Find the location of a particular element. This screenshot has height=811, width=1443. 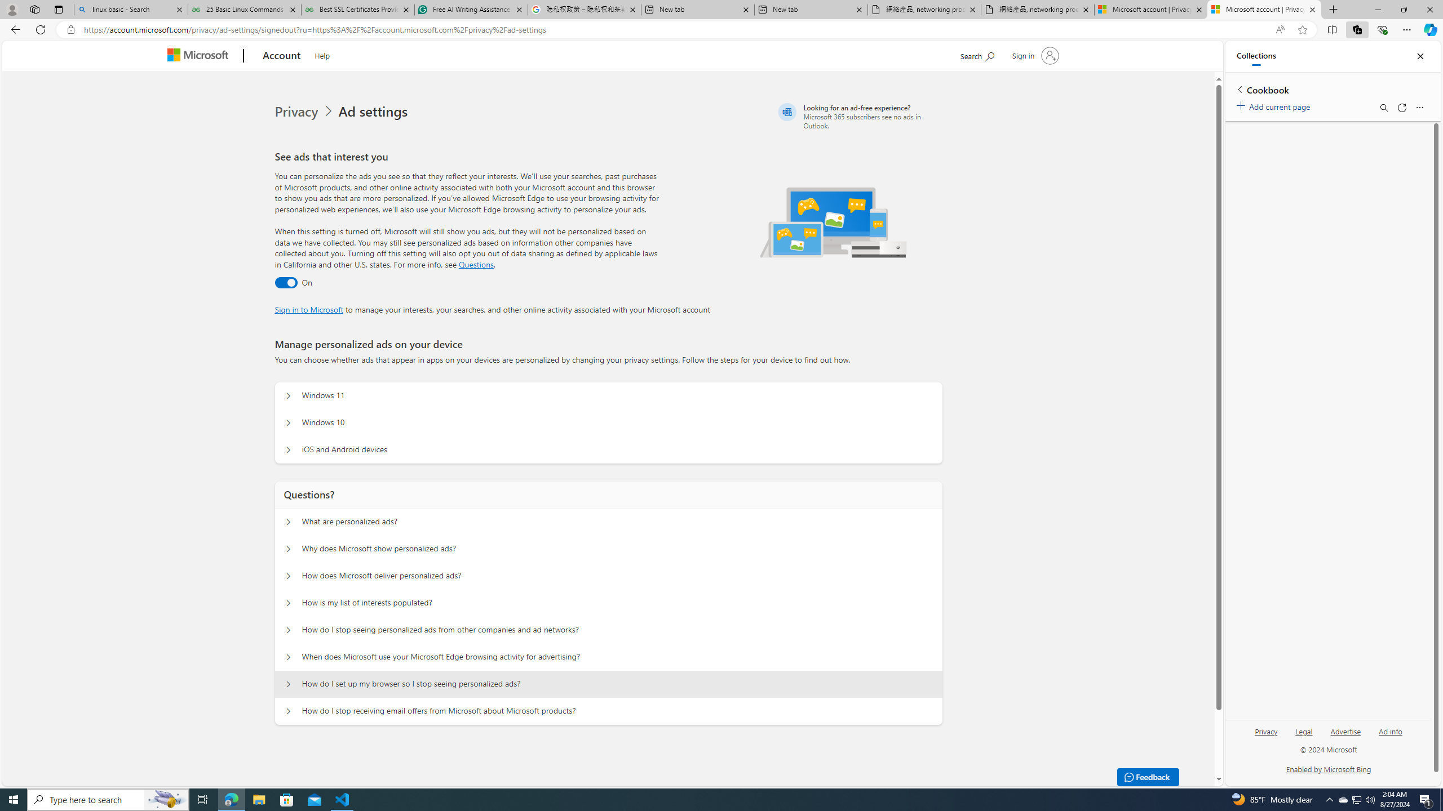

Questions? Why does Microsoft show personalized ads? is located at coordinates (287, 549).